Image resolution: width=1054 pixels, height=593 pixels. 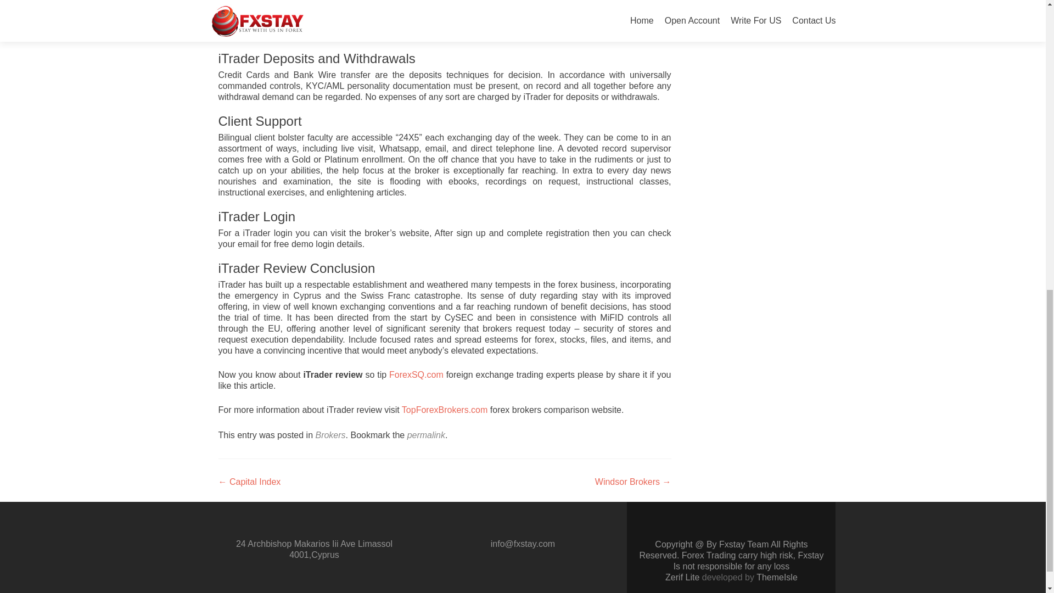 What do you see at coordinates (330, 435) in the screenshot?
I see `Brokers` at bounding box center [330, 435].